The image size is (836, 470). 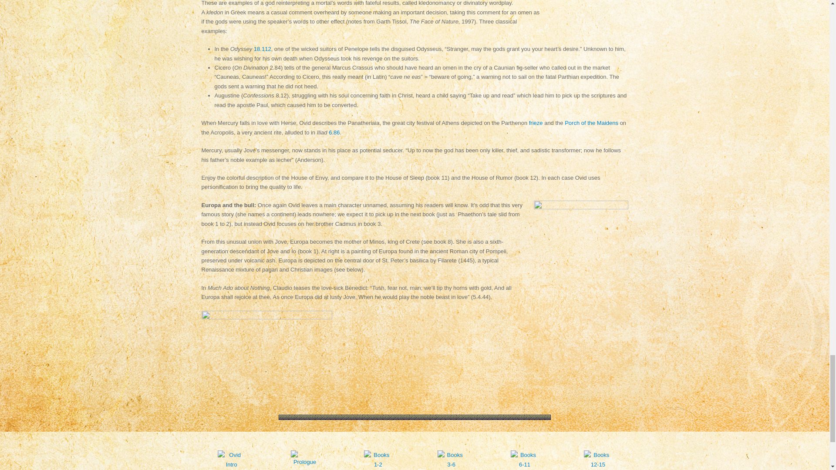 I want to click on Books 1-2, so click(x=378, y=466).